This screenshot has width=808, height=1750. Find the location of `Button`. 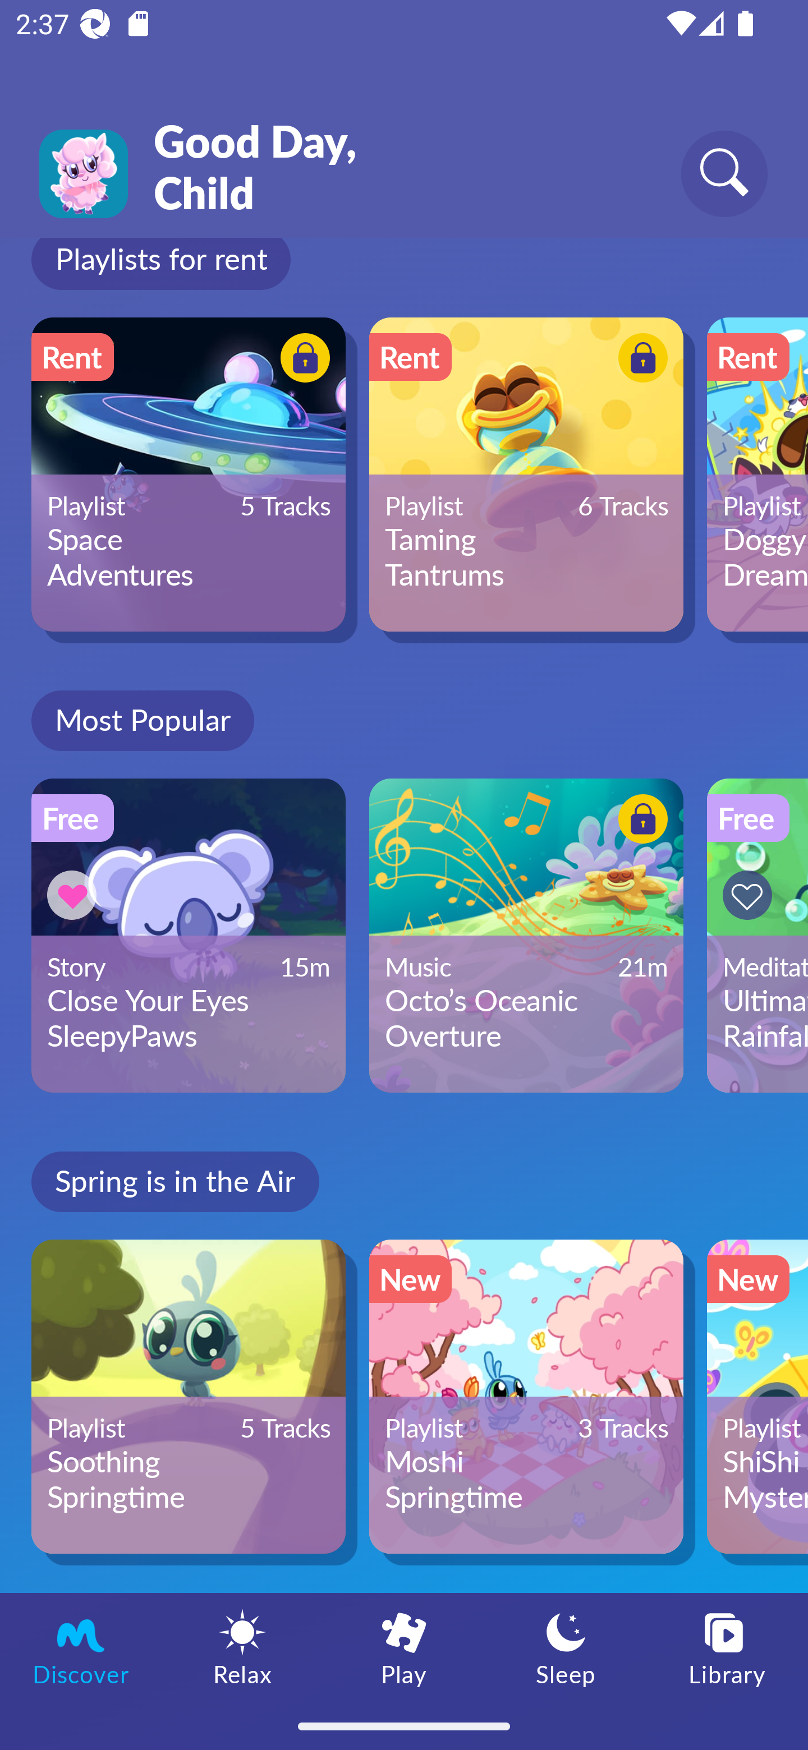

Button is located at coordinates (640, 360).